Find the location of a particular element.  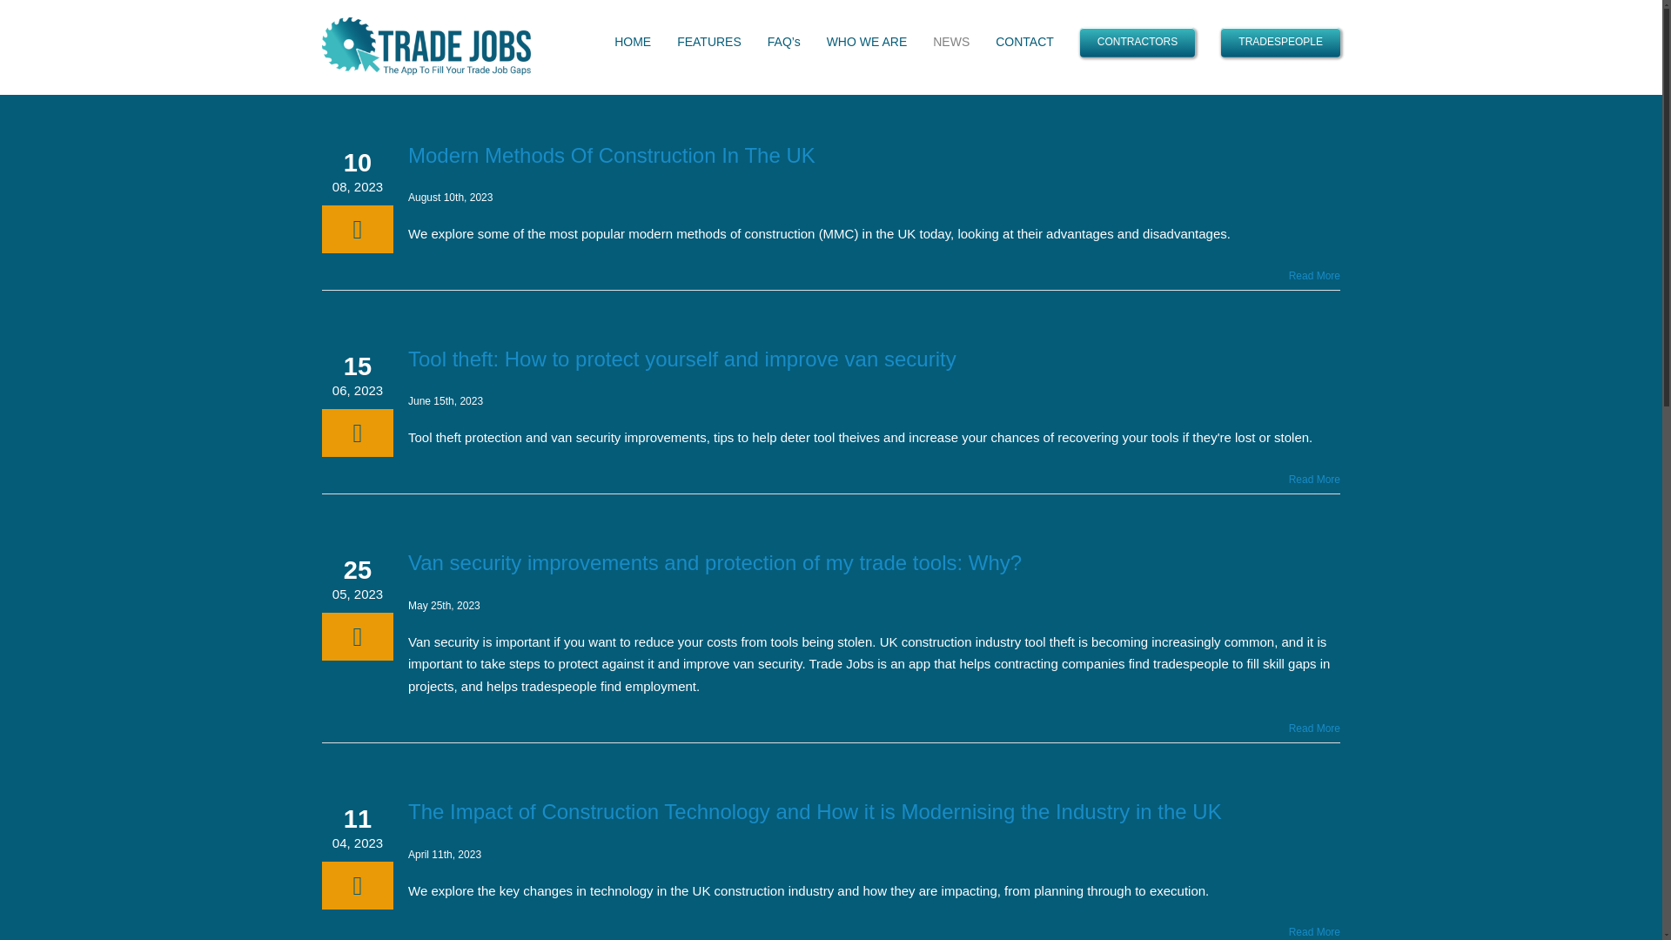

Read More is located at coordinates (1314, 931).